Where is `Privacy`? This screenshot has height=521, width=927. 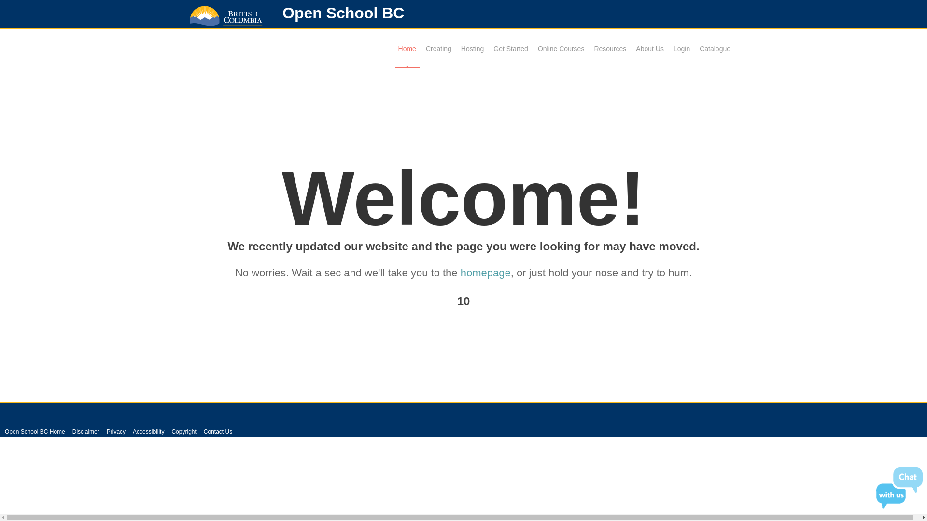 Privacy is located at coordinates (116, 432).